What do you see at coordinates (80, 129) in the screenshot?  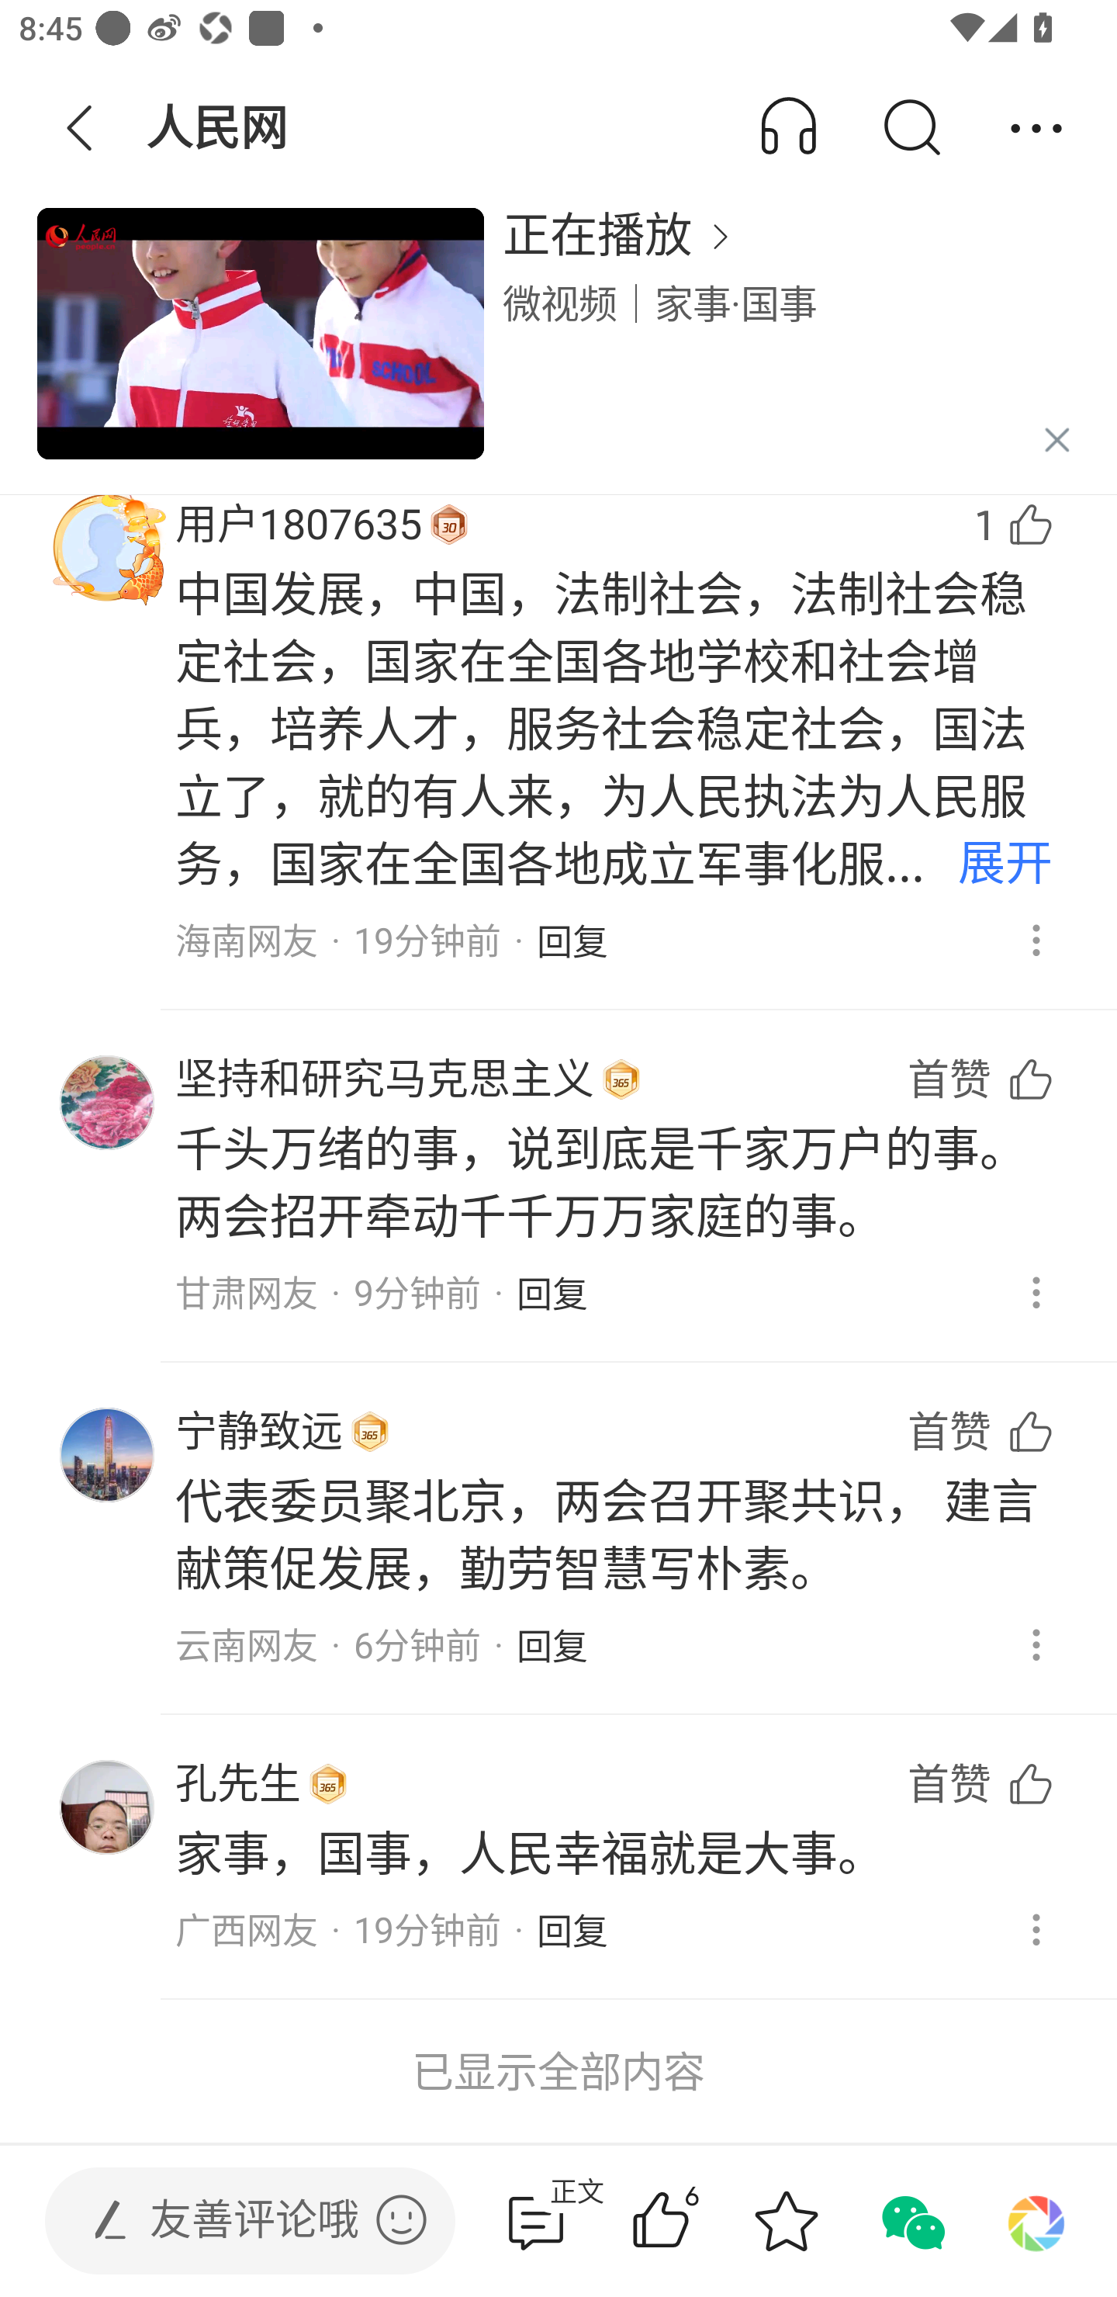 I see ` 返回` at bounding box center [80, 129].